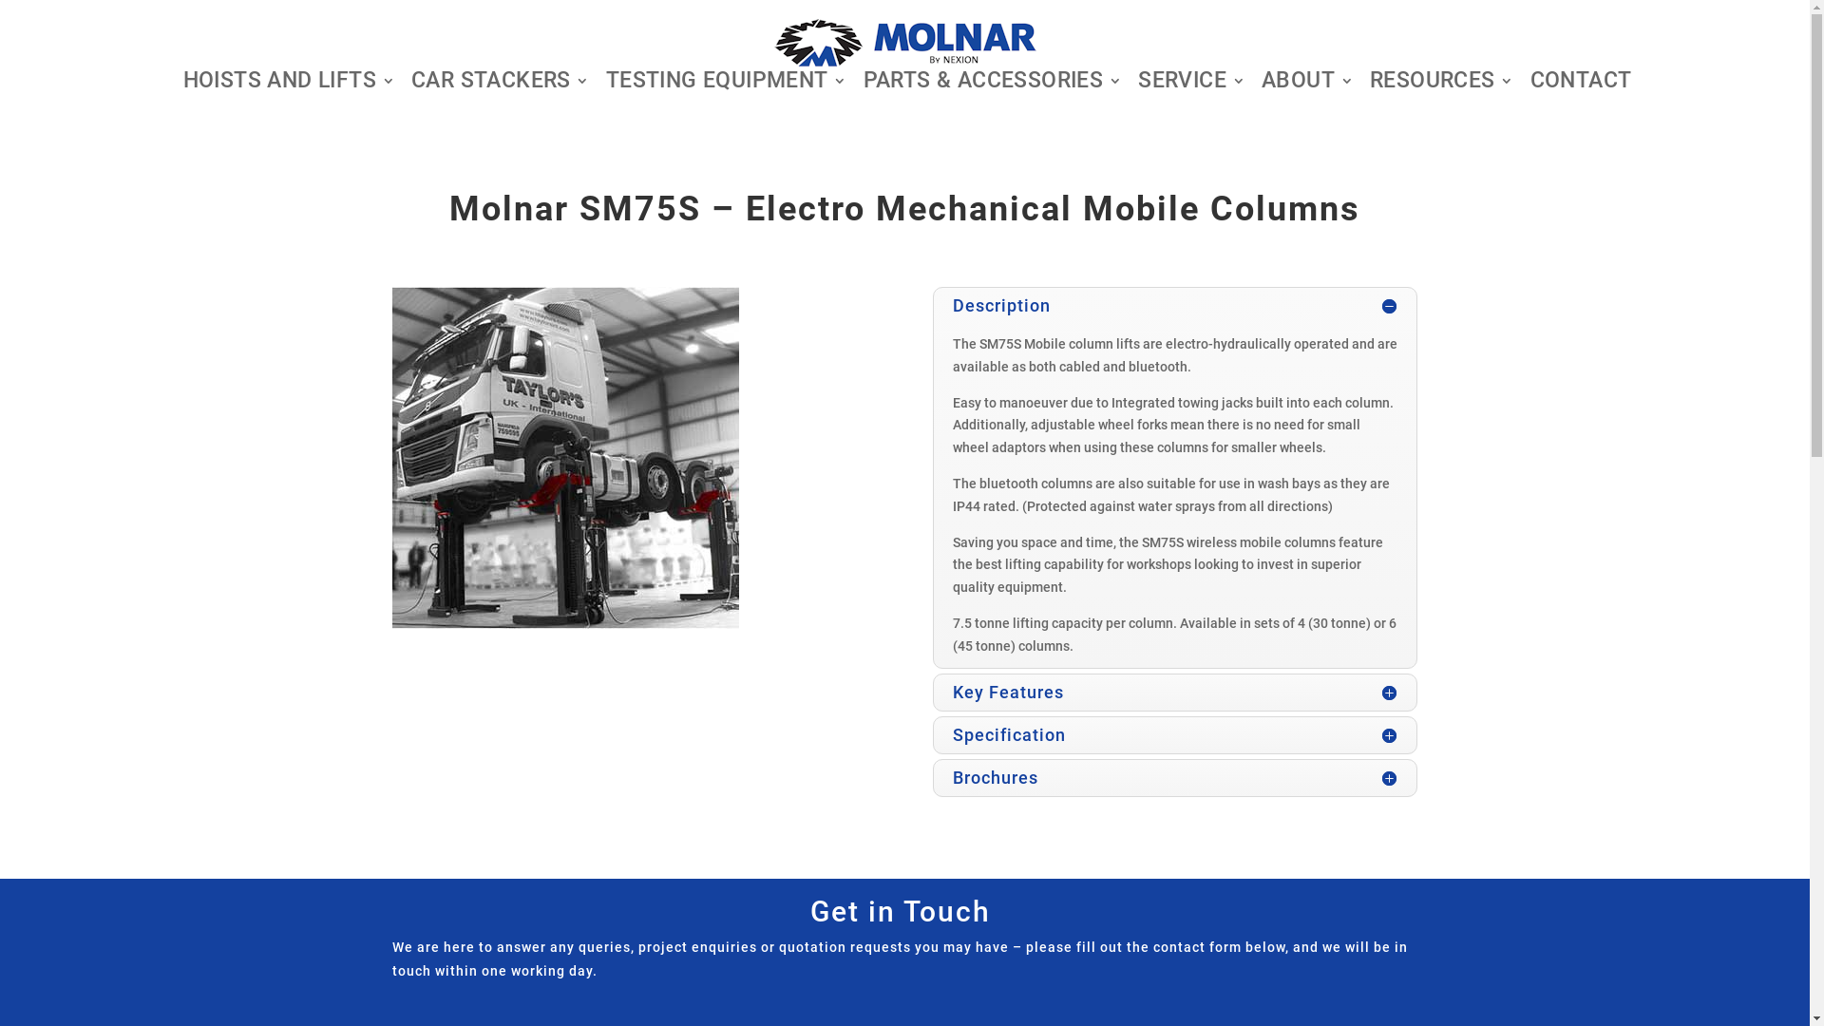  What do you see at coordinates (501, 84) in the screenshot?
I see `CAR STACKERS` at bounding box center [501, 84].